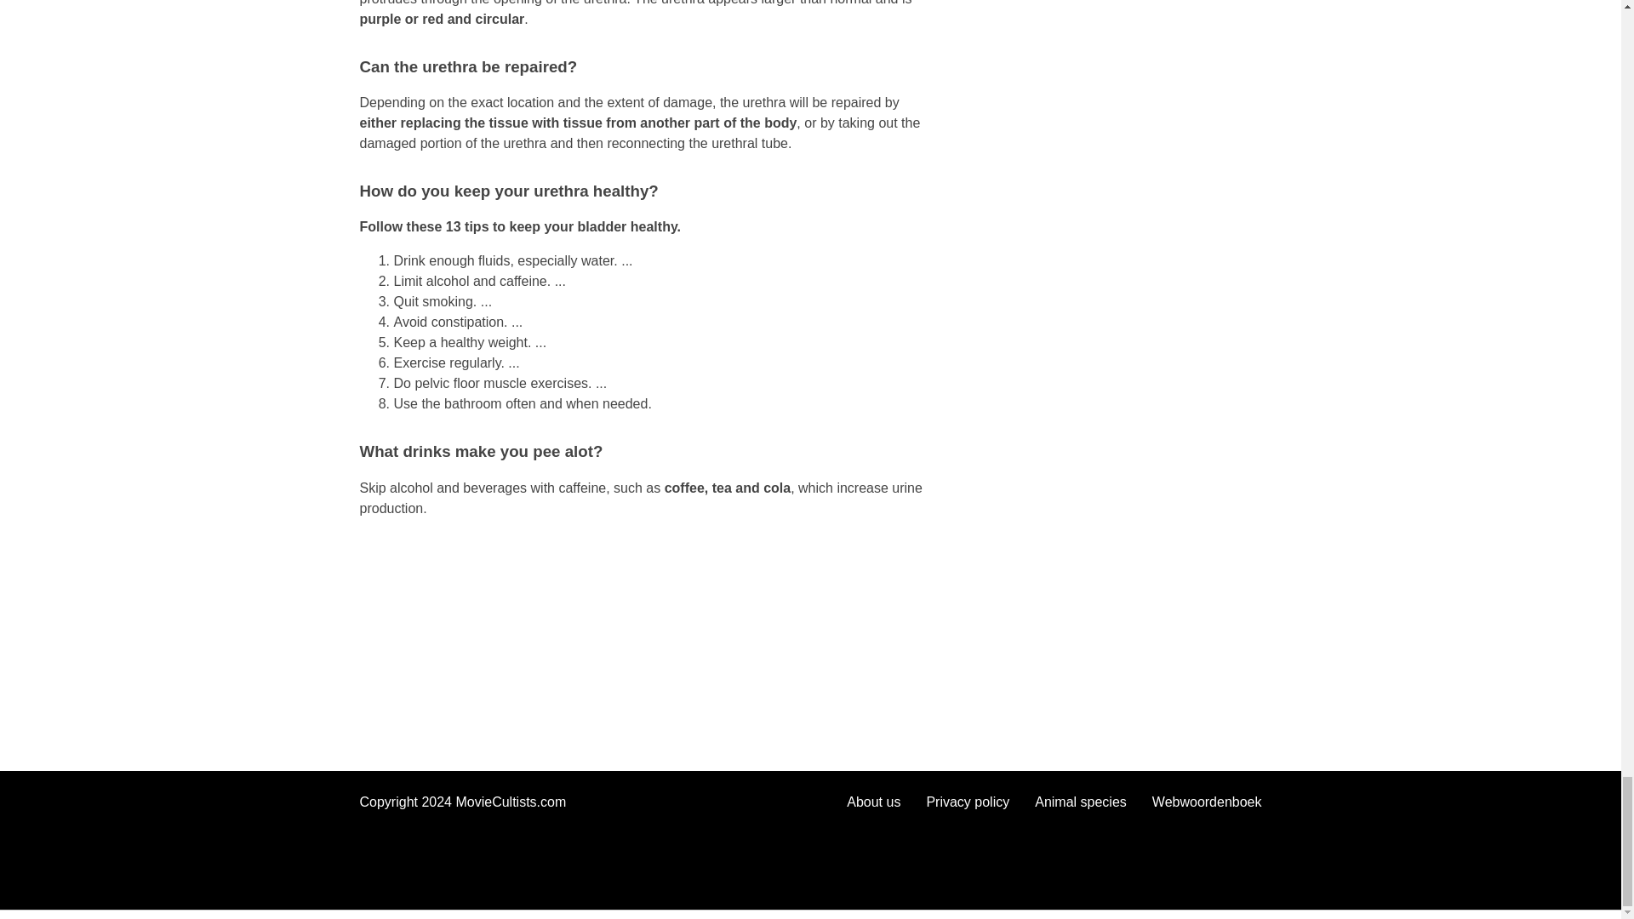 The height and width of the screenshot is (919, 1634). I want to click on Privacy policy, so click(968, 802).